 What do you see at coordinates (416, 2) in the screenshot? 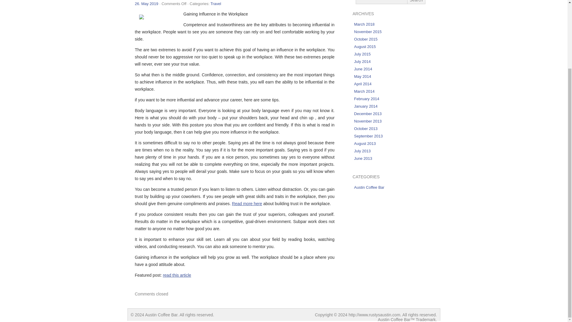
I see `Search` at bounding box center [416, 2].